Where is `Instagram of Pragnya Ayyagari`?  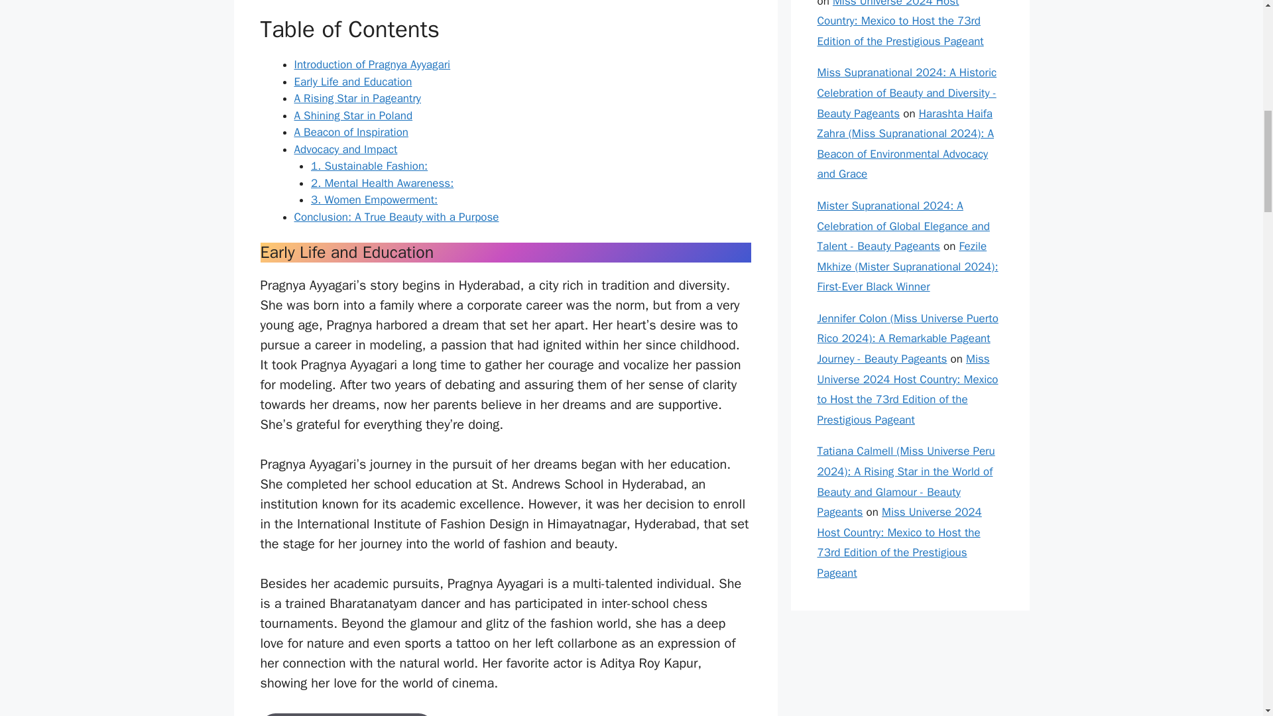
Instagram of Pragnya Ayyagari is located at coordinates (346, 715).